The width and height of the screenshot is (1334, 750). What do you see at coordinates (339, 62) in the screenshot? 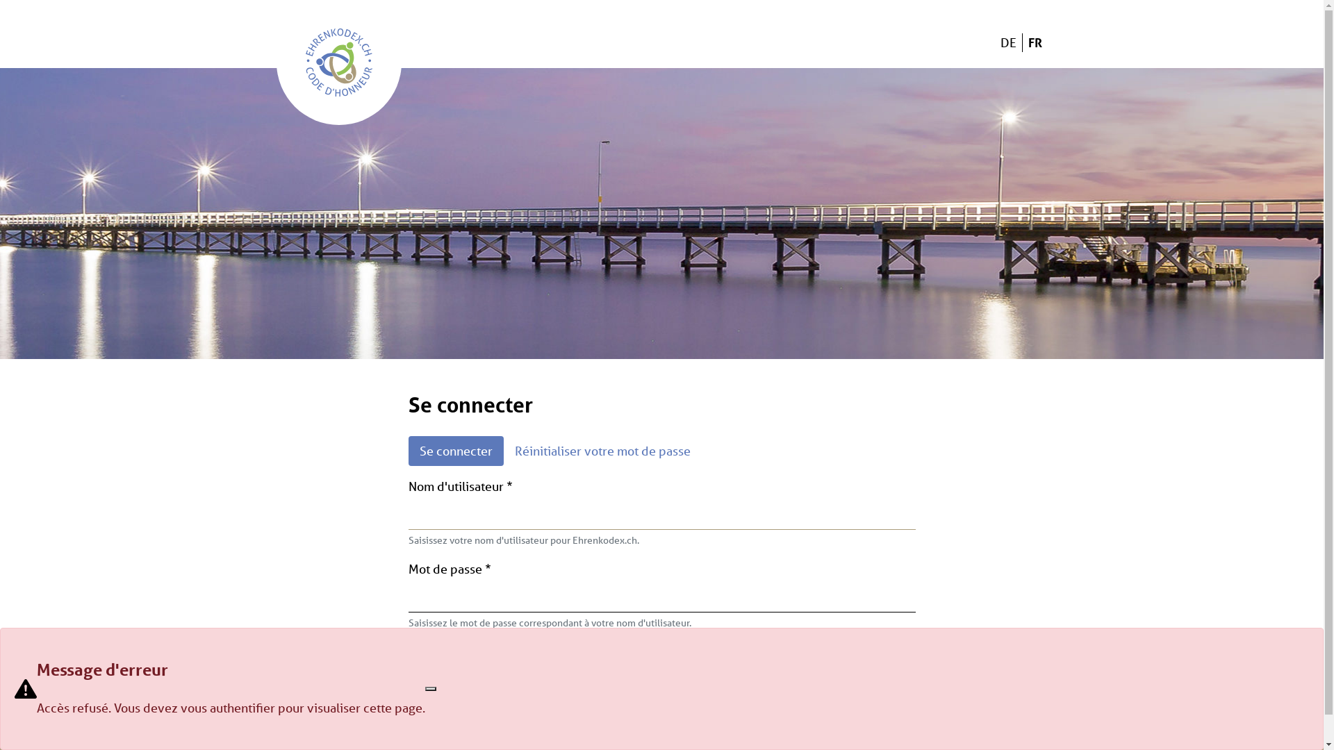
I see `Accueil` at bounding box center [339, 62].